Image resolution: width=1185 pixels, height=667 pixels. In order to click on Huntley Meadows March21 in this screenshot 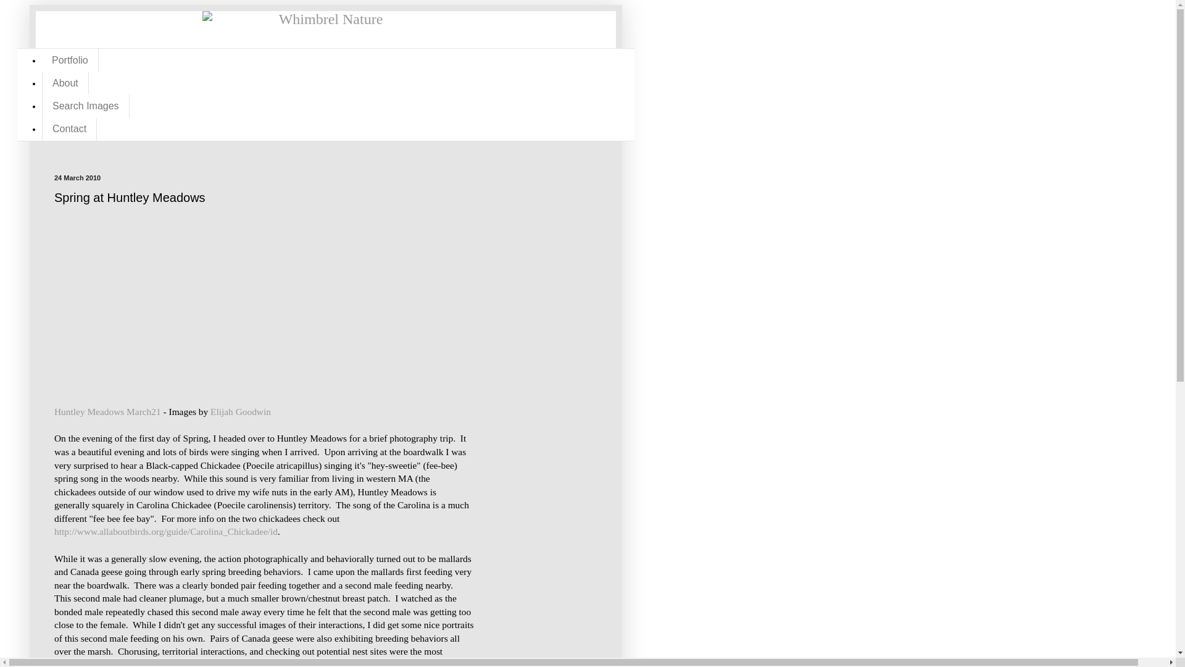, I will do `click(107, 411)`.